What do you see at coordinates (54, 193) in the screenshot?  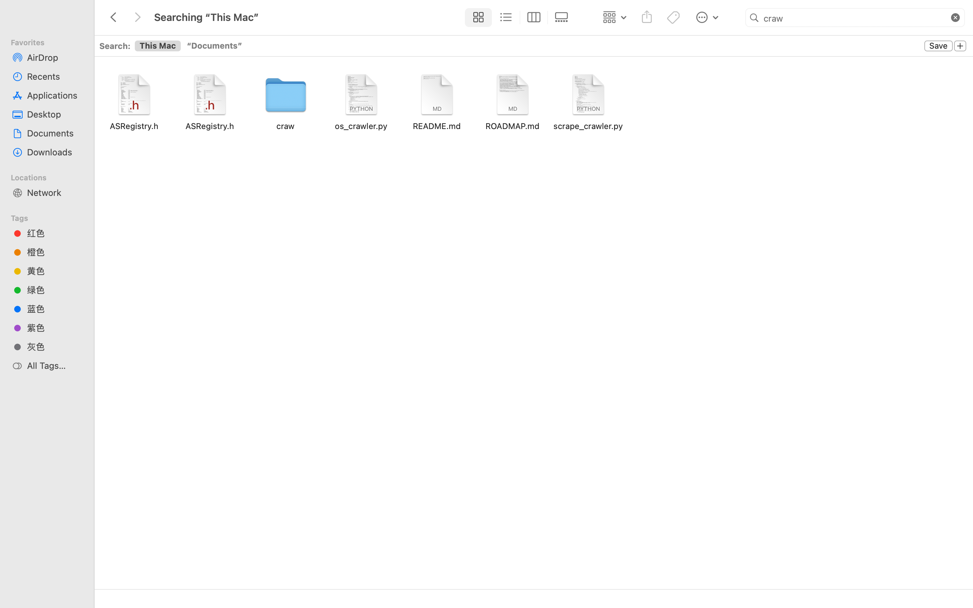 I see `Network` at bounding box center [54, 193].